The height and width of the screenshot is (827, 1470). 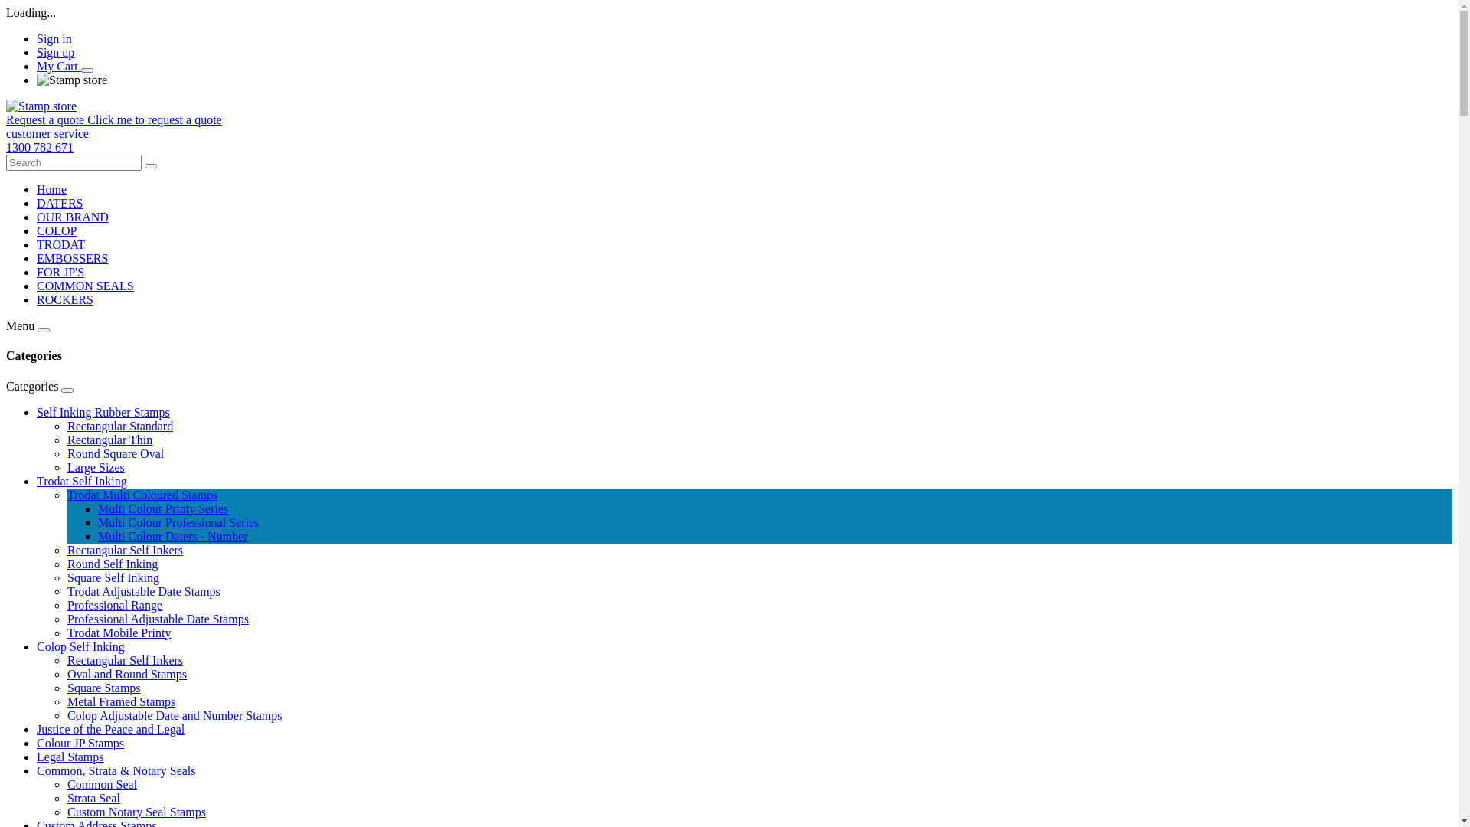 I want to click on FOR JP'S, so click(x=60, y=273).